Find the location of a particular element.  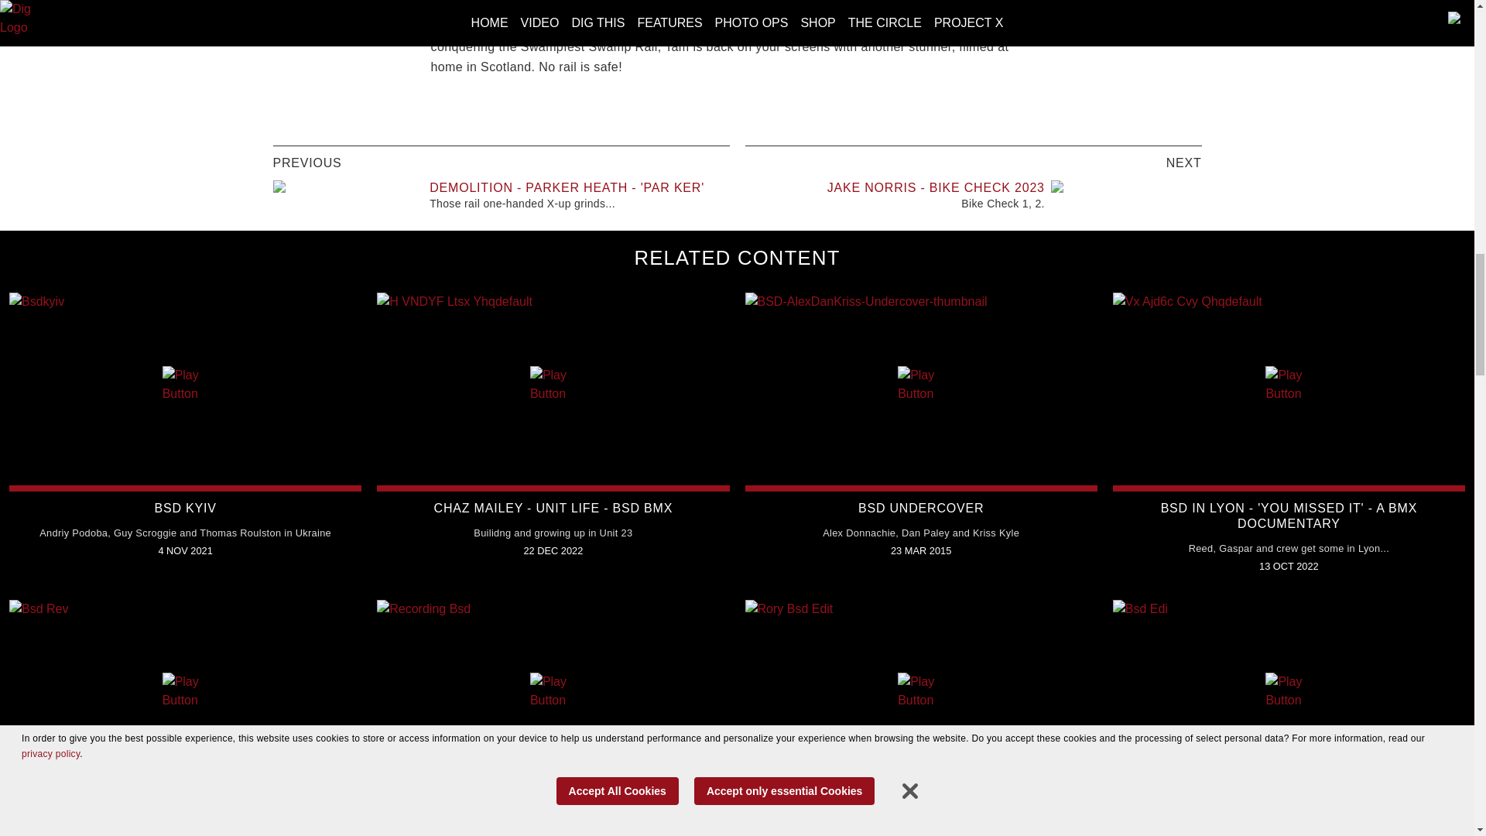

CHAZ MAILEY - UNIT LIFE - BSD BMX is located at coordinates (553, 508).